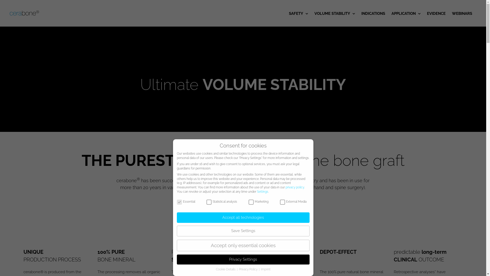 The image size is (490, 276). What do you see at coordinates (249, 269) in the screenshot?
I see `Privacy Policy` at bounding box center [249, 269].